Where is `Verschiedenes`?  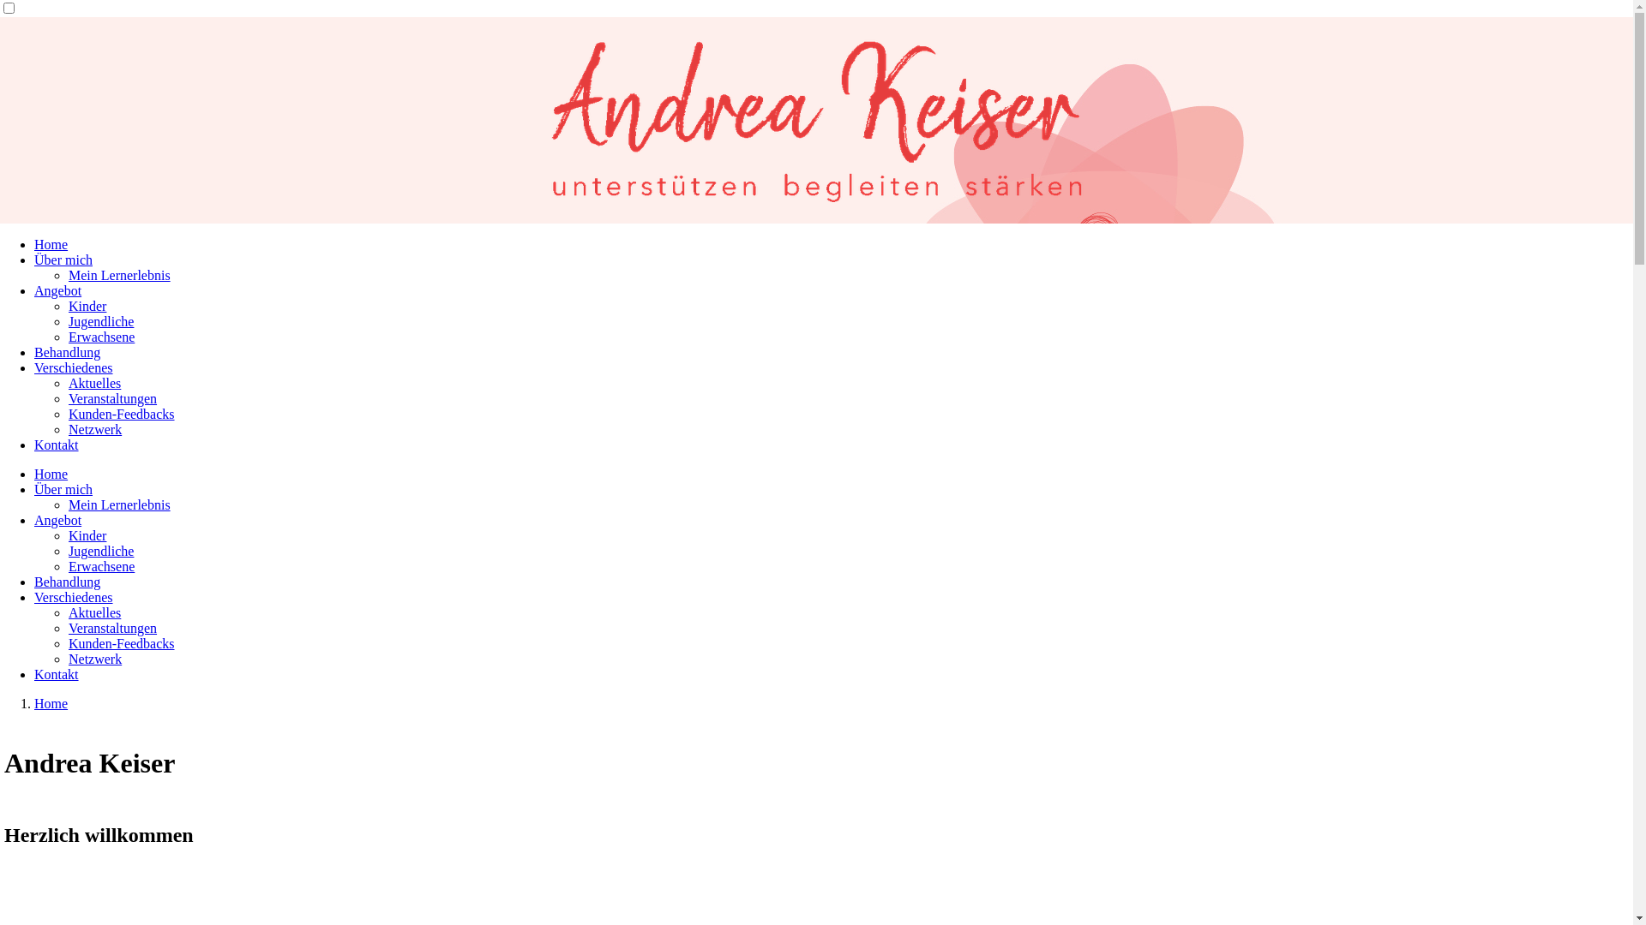
Verschiedenes is located at coordinates (74, 598).